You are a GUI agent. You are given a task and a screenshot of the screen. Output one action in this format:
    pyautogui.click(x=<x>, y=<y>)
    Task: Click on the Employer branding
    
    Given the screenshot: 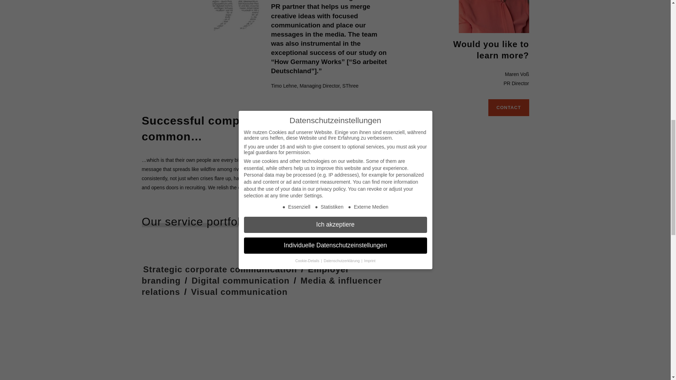 What is the action you would take?
    pyautogui.click(x=245, y=275)
    